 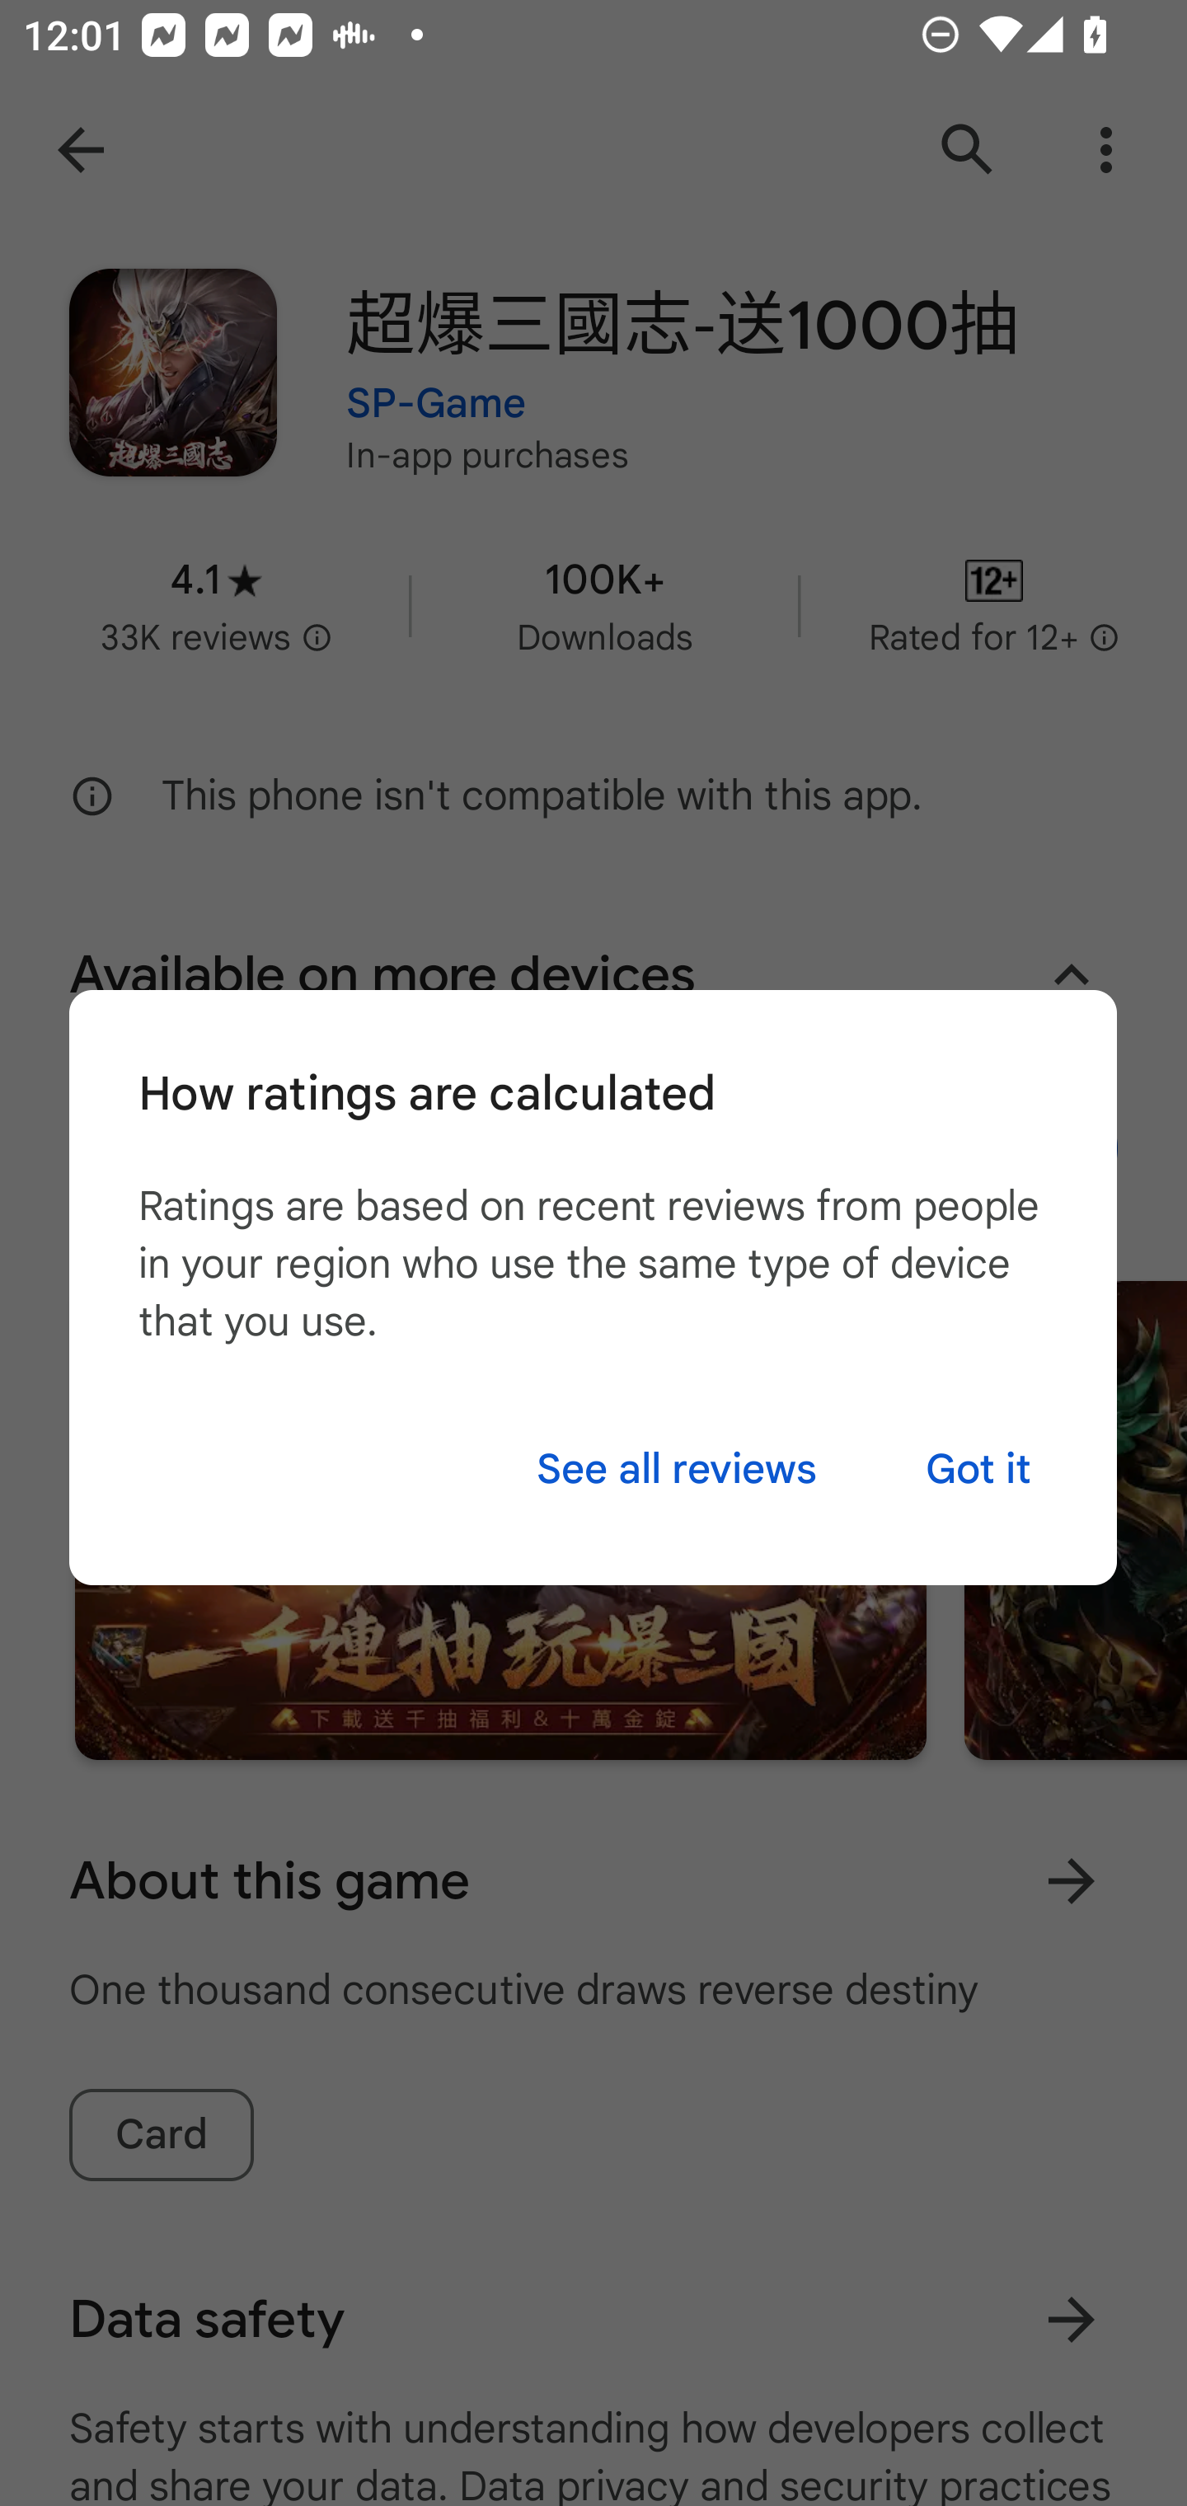 I want to click on See all reviews, so click(x=676, y=1469).